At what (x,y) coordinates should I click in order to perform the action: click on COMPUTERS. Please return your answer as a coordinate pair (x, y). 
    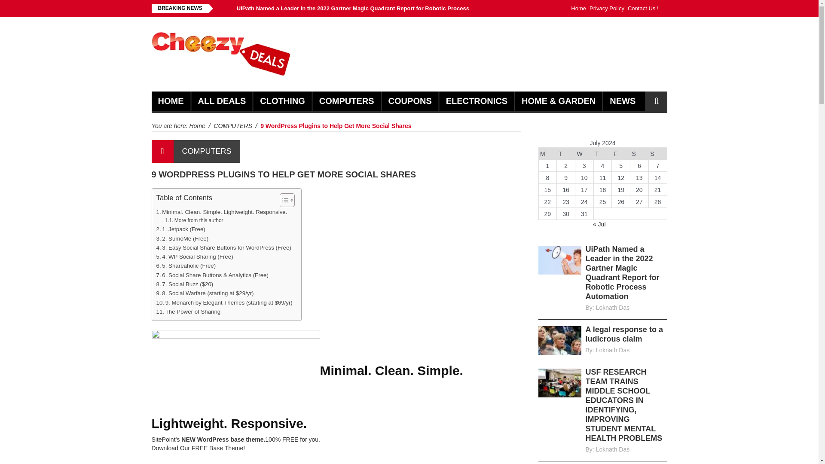
    Looking at the image, I should click on (347, 101).